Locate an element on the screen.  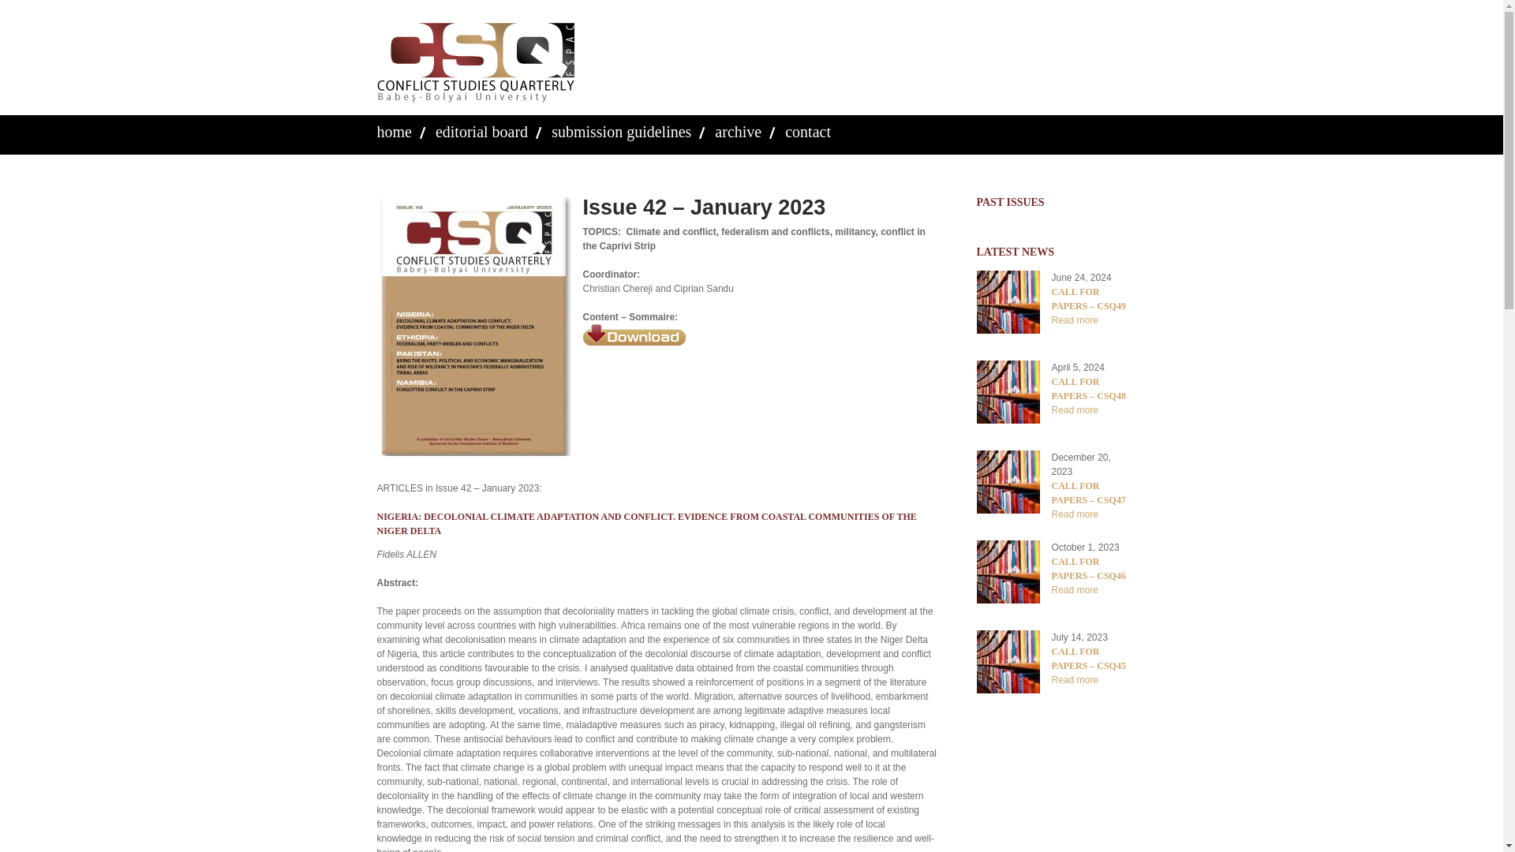
editorial board is located at coordinates (481, 131).